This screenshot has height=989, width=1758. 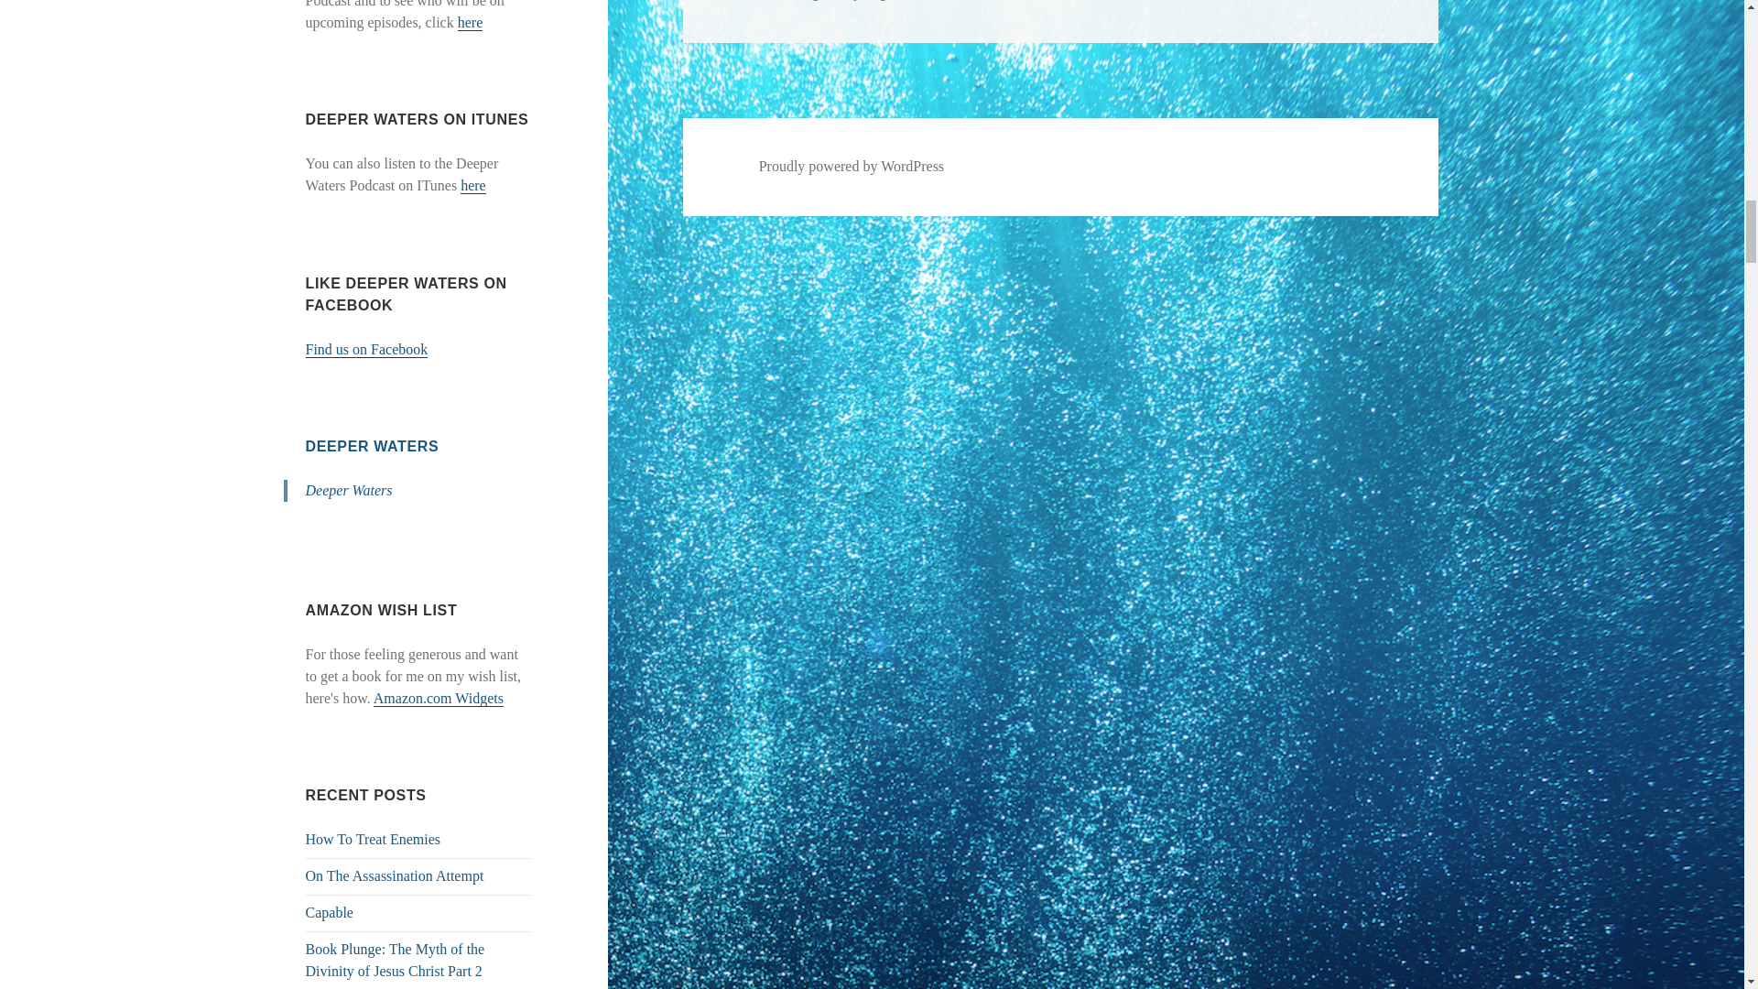 I want to click on here, so click(x=471, y=22).